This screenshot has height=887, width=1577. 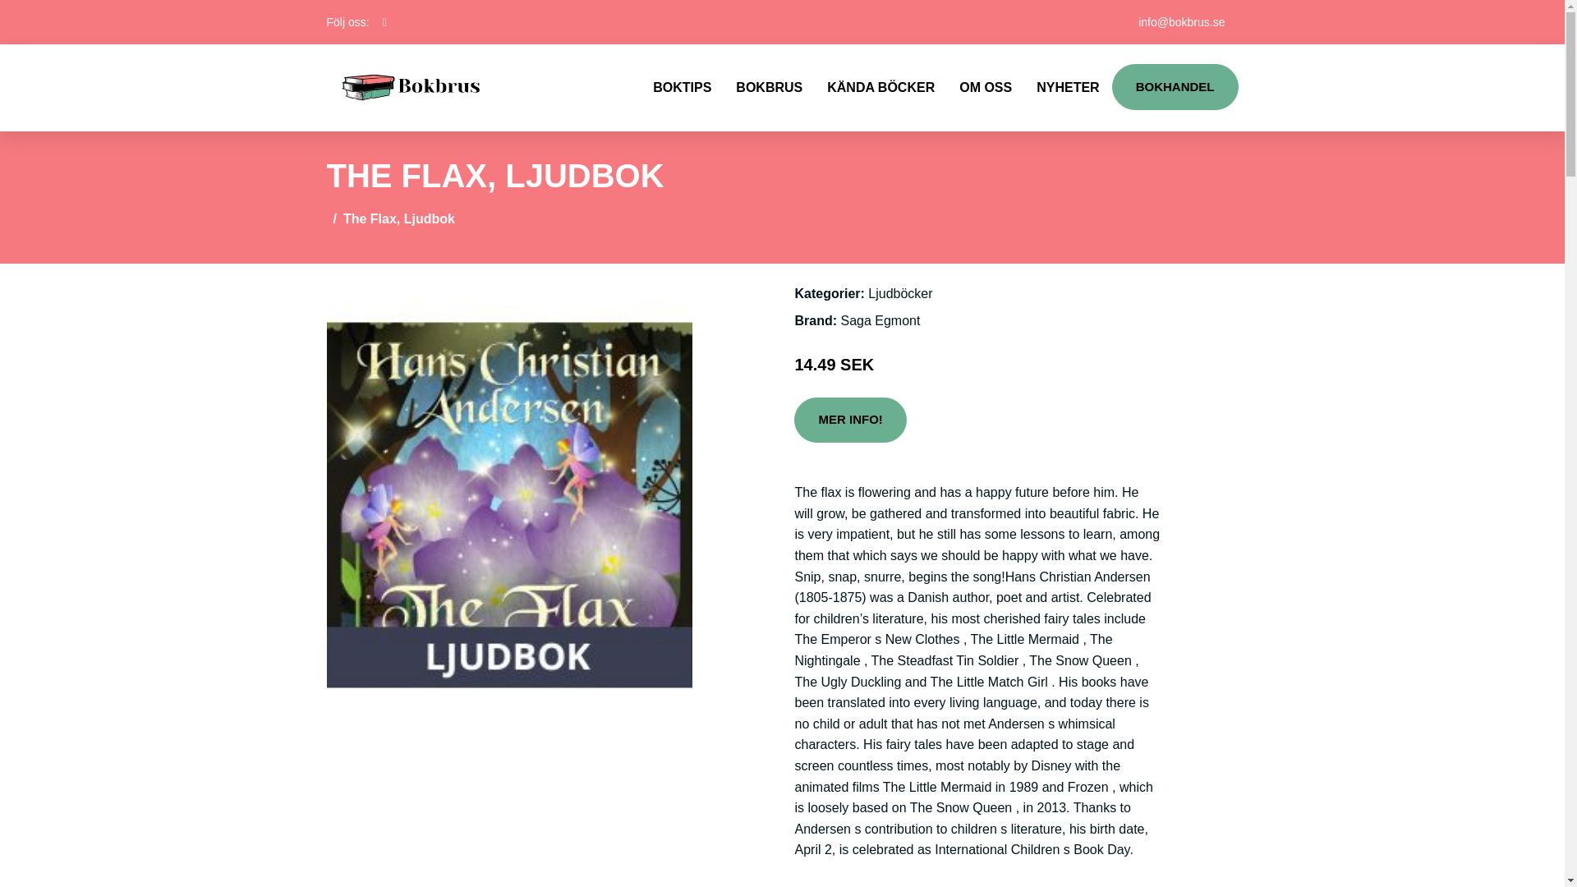 I want to click on OM OSS, so click(x=986, y=87).